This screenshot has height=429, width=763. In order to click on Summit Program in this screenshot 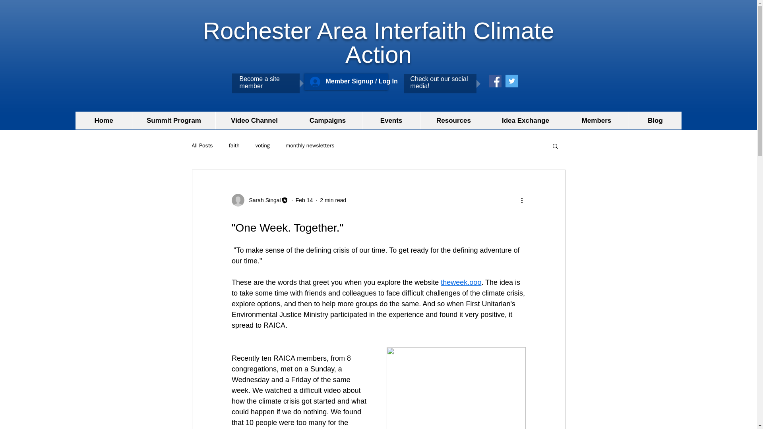, I will do `click(173, 120)`.